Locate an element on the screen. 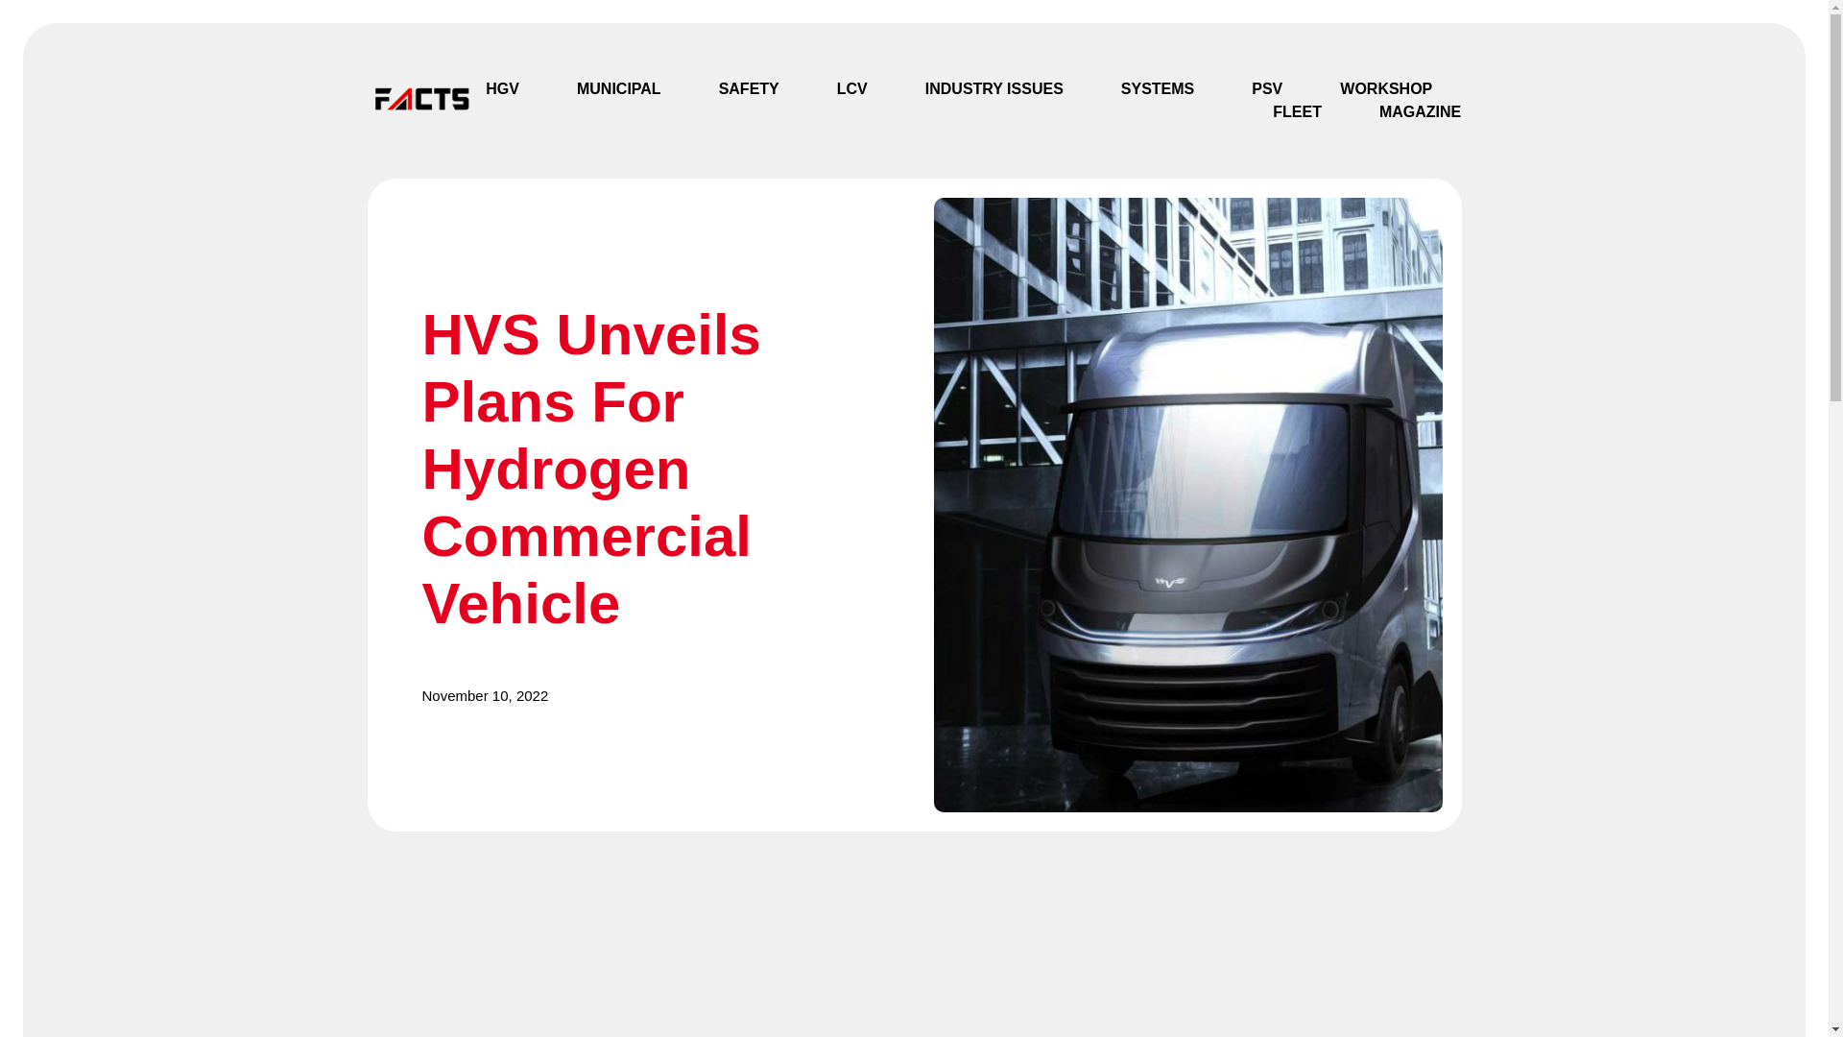 This screenshot has width=1843, height=1037. MAGAZINE is located at coordinates (1420, 111).